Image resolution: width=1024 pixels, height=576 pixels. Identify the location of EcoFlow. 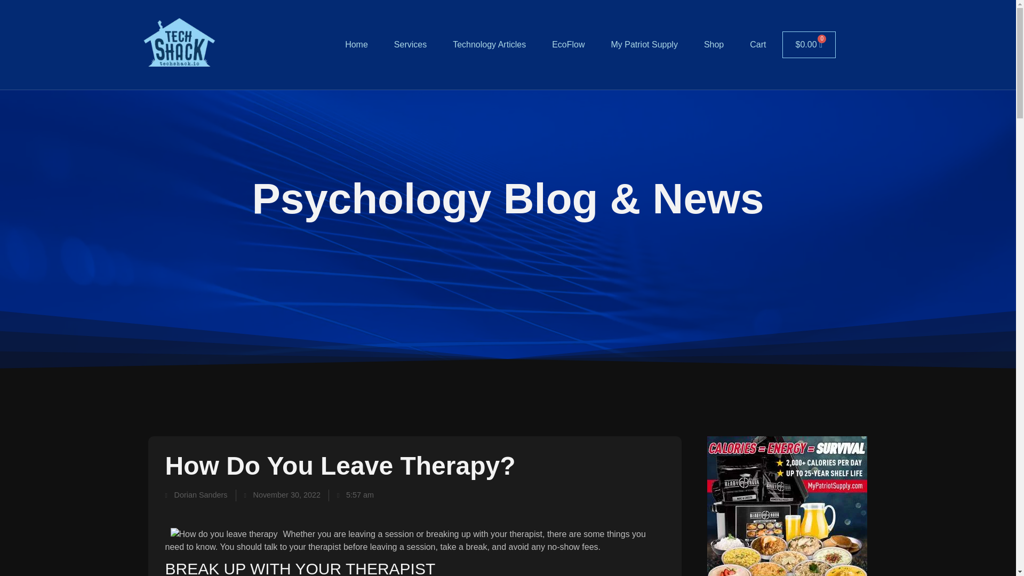
(568, 45).